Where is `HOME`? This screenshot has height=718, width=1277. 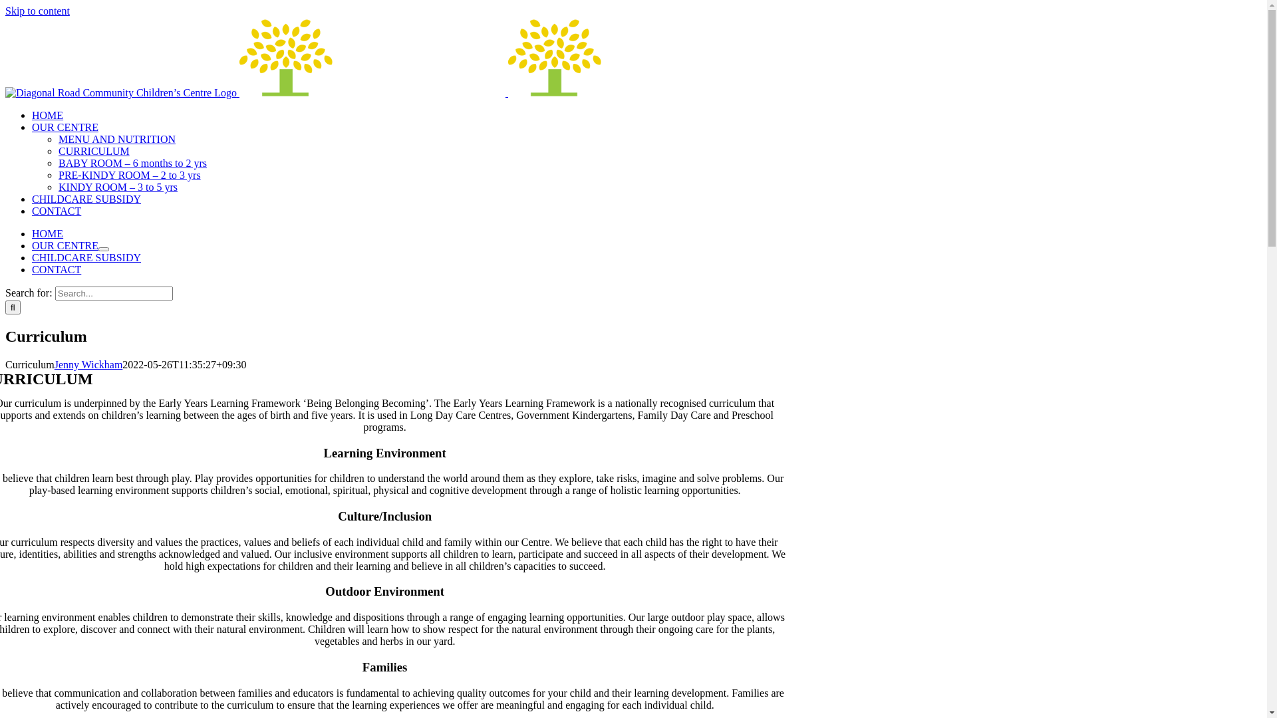
HOME is located at coordinates (48, 116).